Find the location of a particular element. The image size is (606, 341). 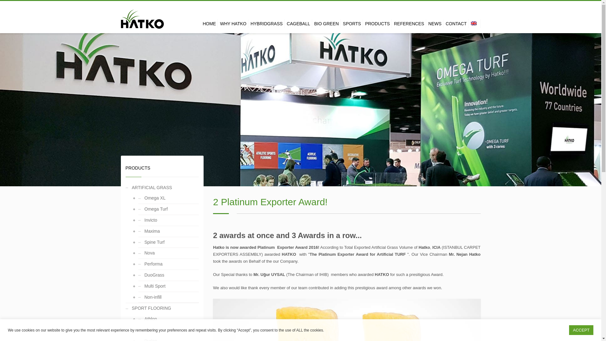

CAGEBALL is located at coordinates (299, 23).